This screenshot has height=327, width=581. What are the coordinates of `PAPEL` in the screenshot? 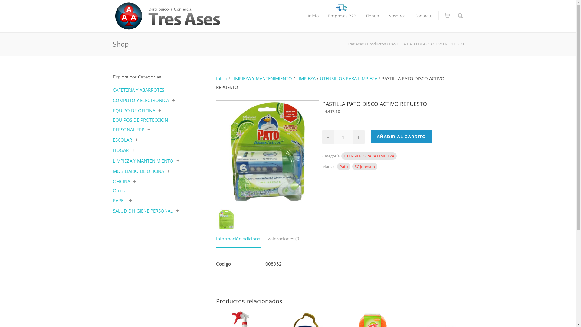 It's located at (119, 200).